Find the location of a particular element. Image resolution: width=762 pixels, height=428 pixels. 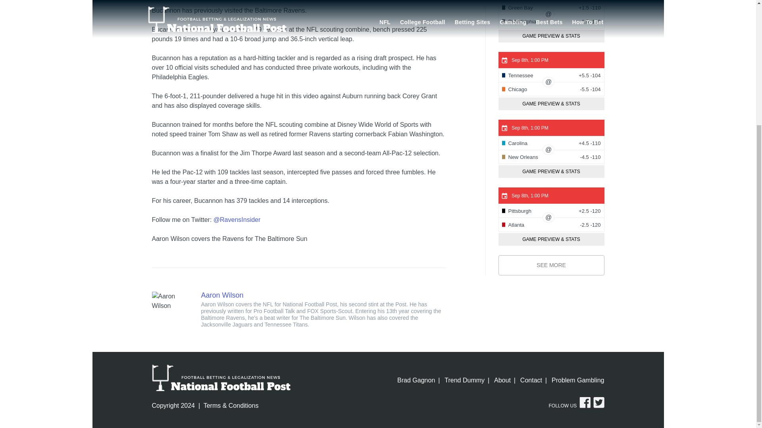

Brad Gagnon is located at coordinates (418, 380).